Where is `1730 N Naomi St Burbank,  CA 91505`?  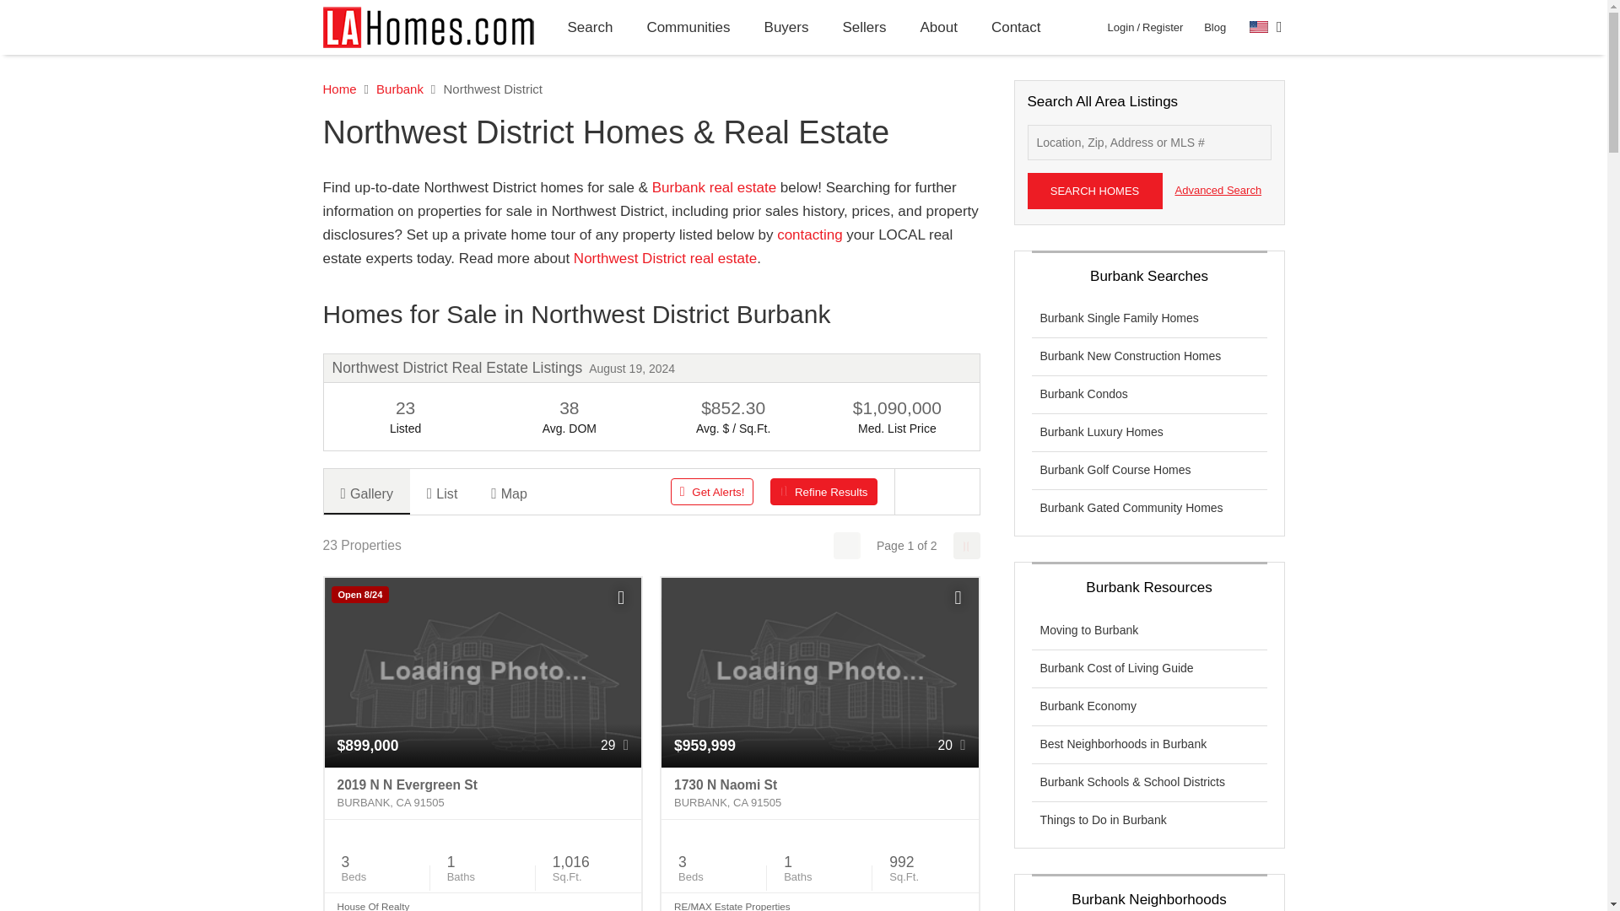
1730 N Naomi St Burbank,  CA 91505 is located at coordinates (819, 794).